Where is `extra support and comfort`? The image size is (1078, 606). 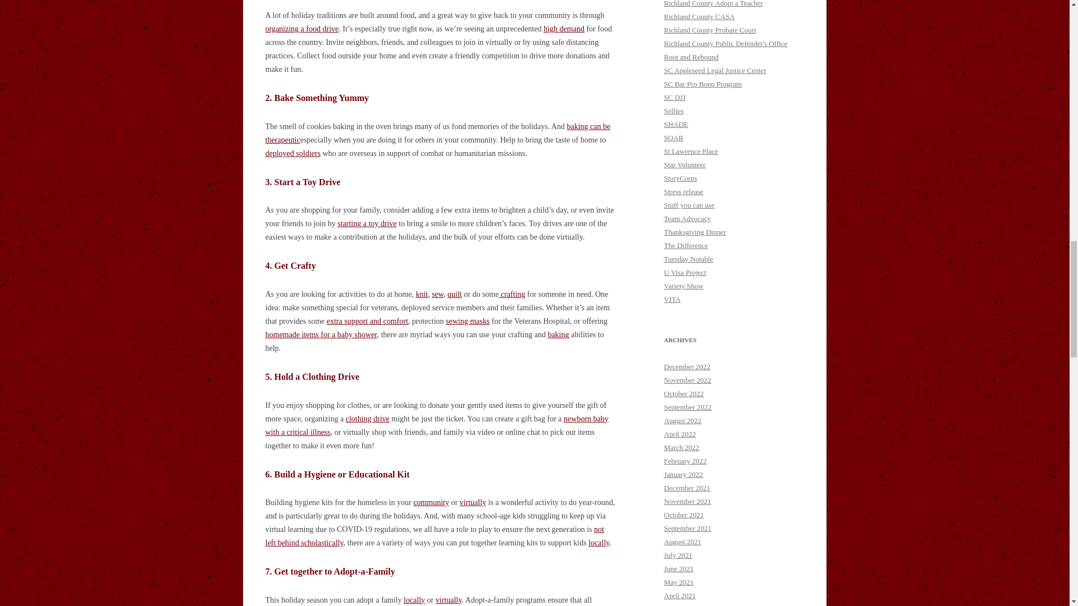 extra support and comfort is located at coordinates (367, 321).